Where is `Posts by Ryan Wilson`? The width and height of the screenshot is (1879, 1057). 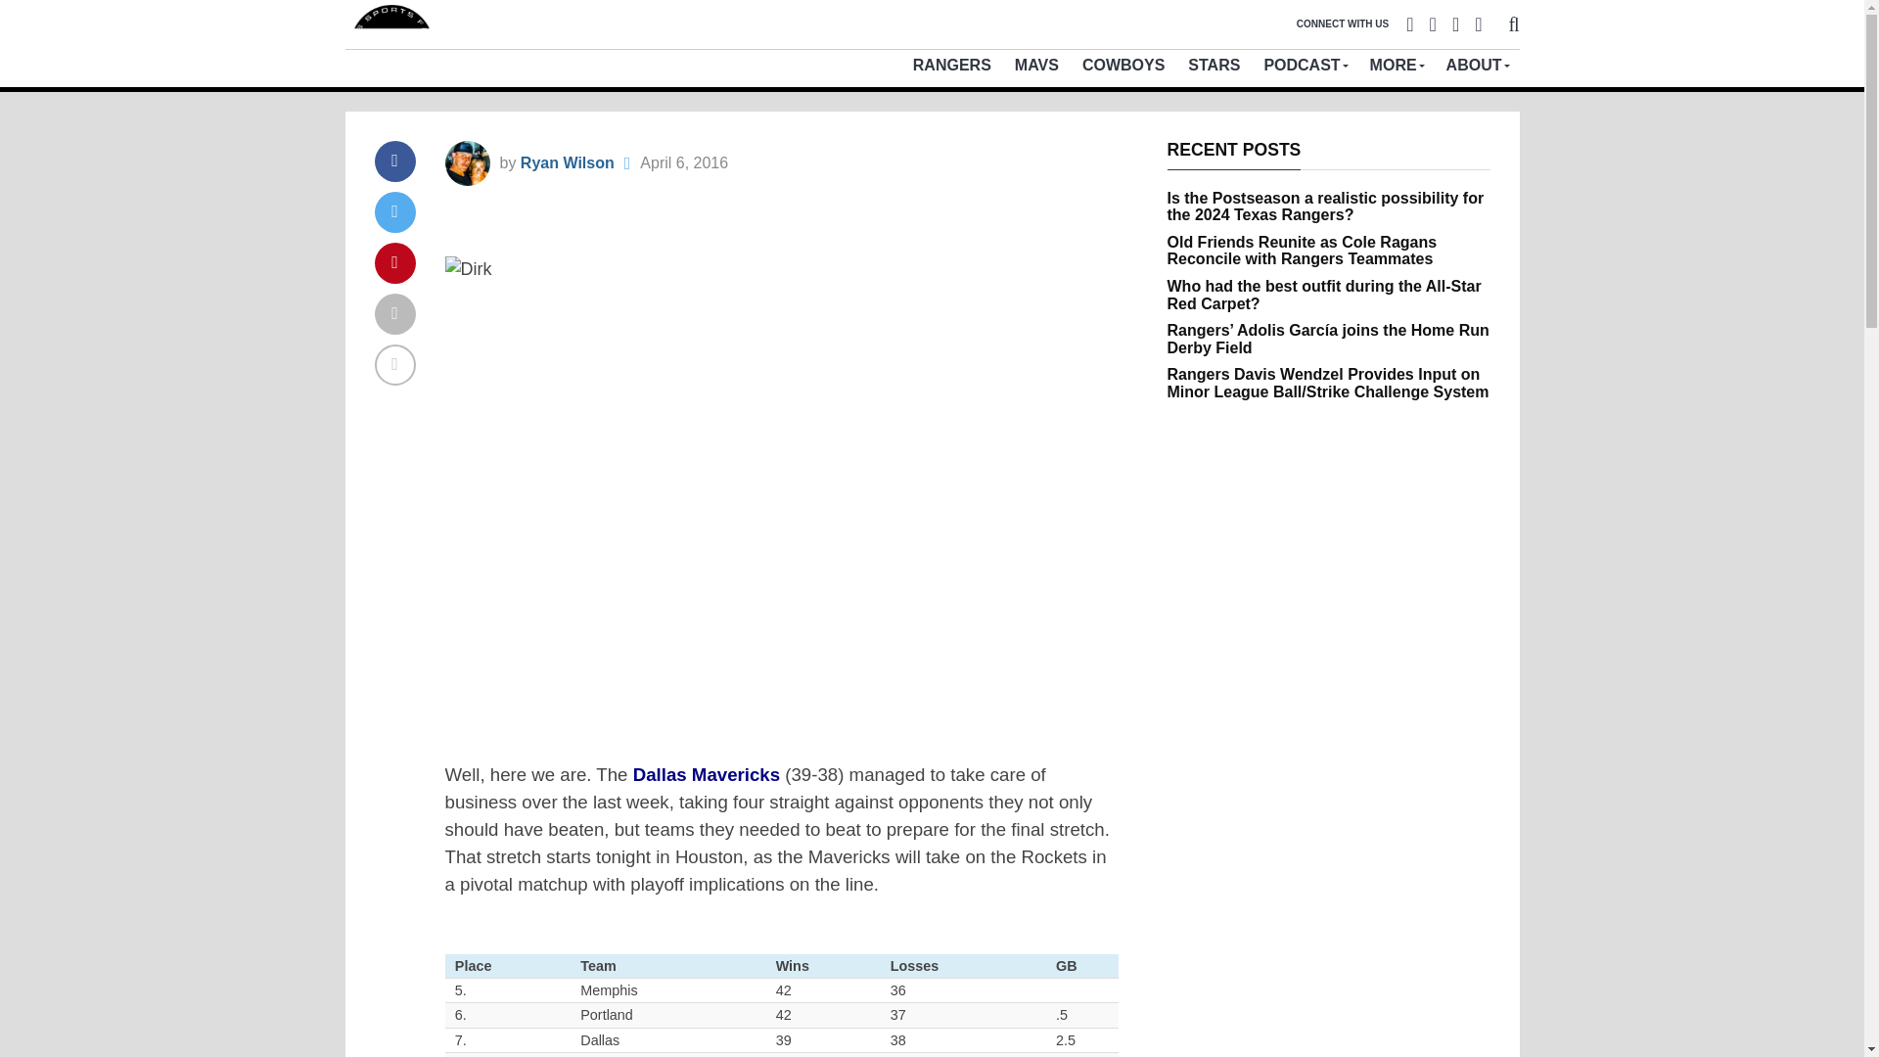 Posts by Ryan Wilson is located at coordinates (567, 162).